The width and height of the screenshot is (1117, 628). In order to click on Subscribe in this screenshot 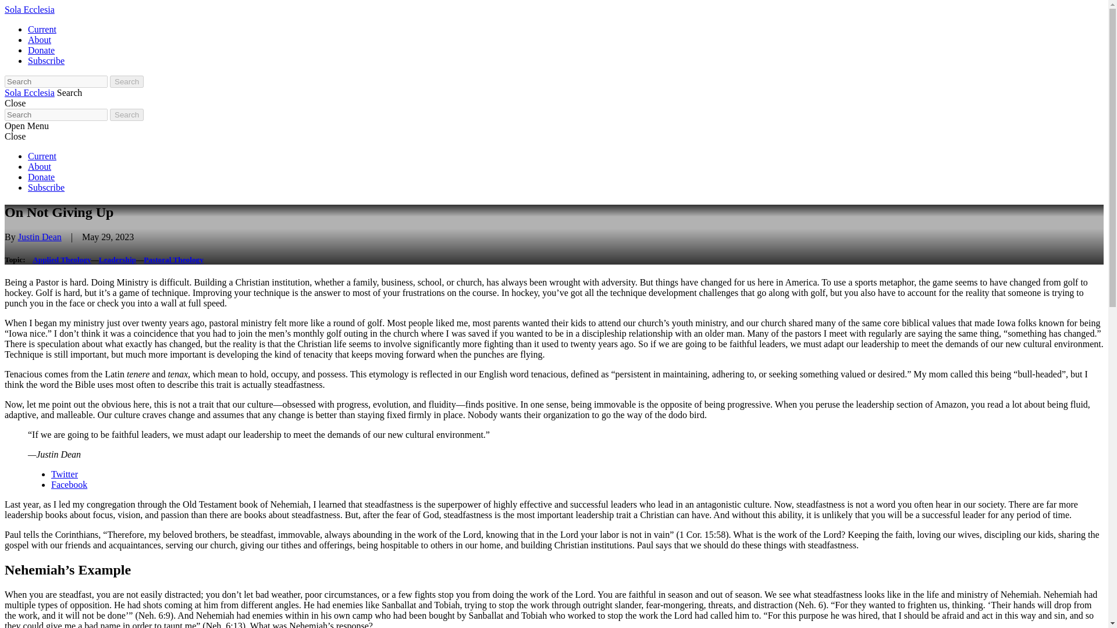, I will do `click(47, 187)`.